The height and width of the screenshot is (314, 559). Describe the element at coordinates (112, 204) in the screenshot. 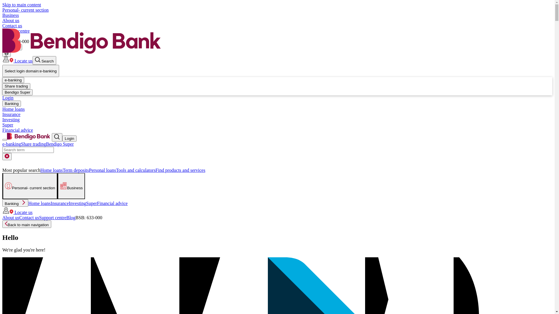

I see `Financial advice` at that location.